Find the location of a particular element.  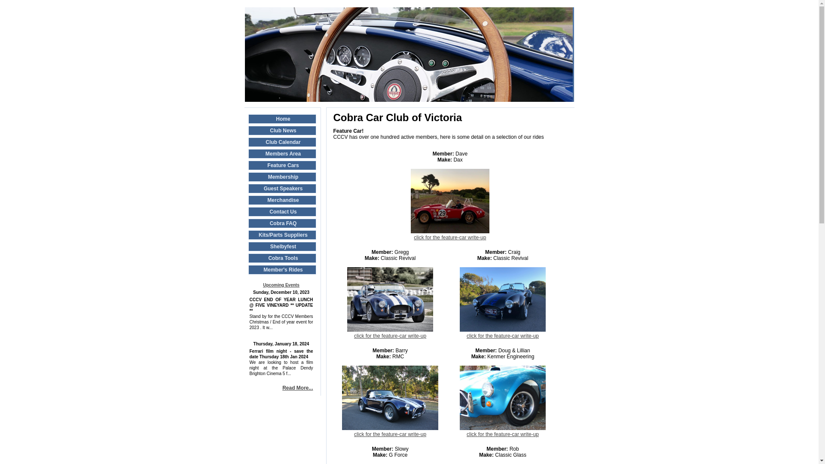

Upcoming Events is located at coordinates (281, 285).